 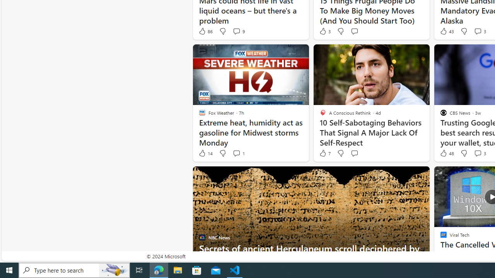 What do you see at coordinates (238, 31) in the screenshot?
I see `View comments 9 Comment` at bounding box center [238, 31].